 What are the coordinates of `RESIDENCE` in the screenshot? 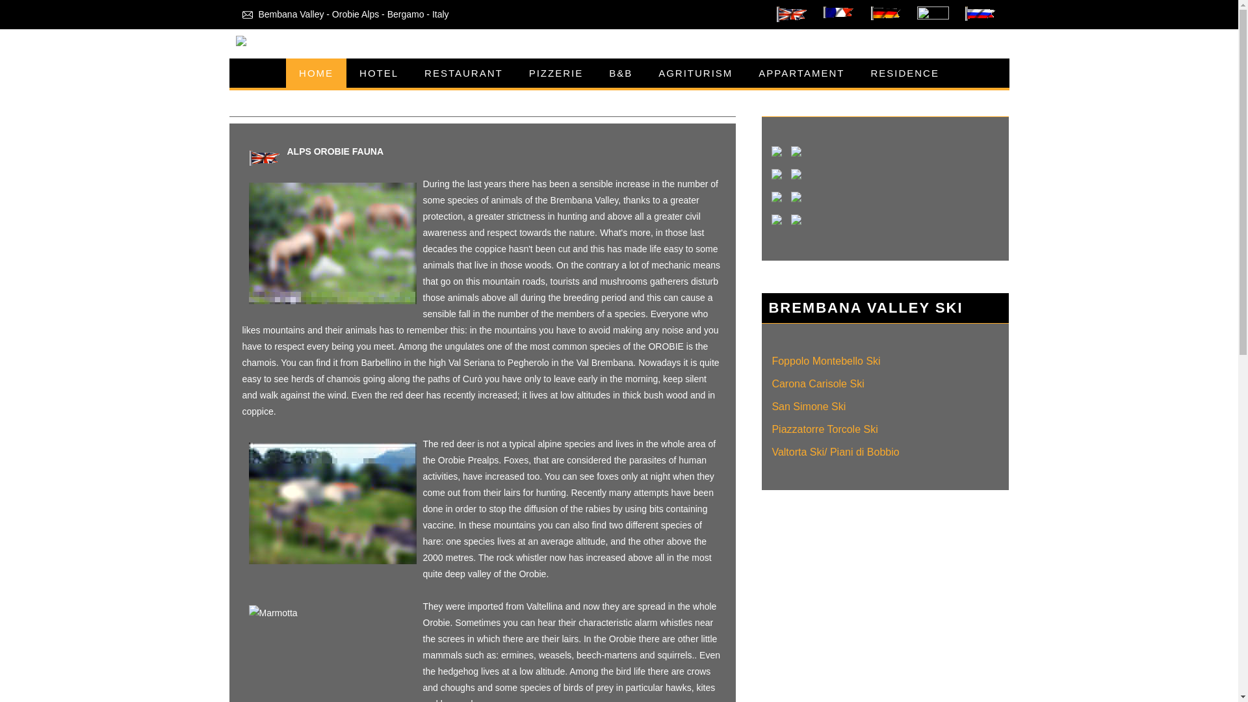 It's located at (905, 73).